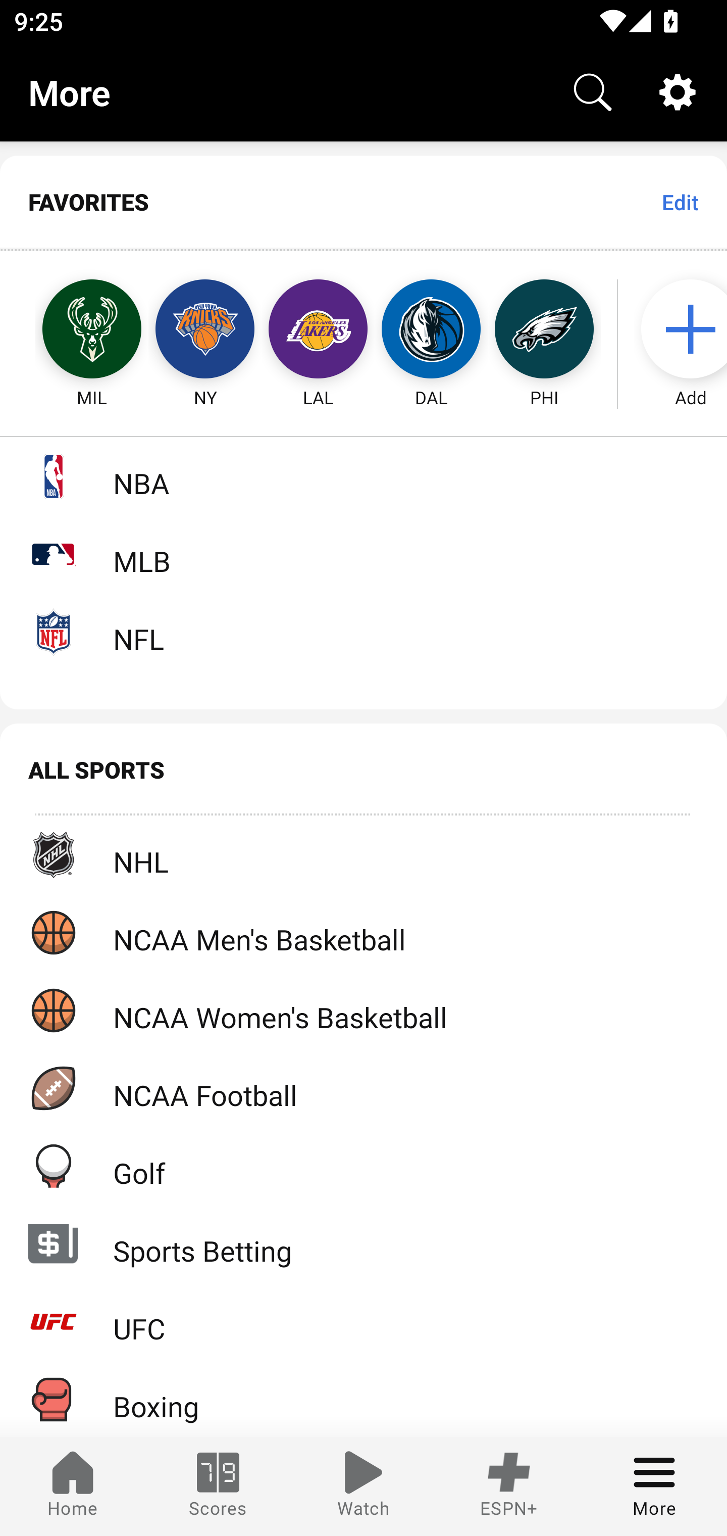 The height and width of the screenshot is (1536, 727). I want to click on LAL Los Angeles Lakers, so click(318, 329).